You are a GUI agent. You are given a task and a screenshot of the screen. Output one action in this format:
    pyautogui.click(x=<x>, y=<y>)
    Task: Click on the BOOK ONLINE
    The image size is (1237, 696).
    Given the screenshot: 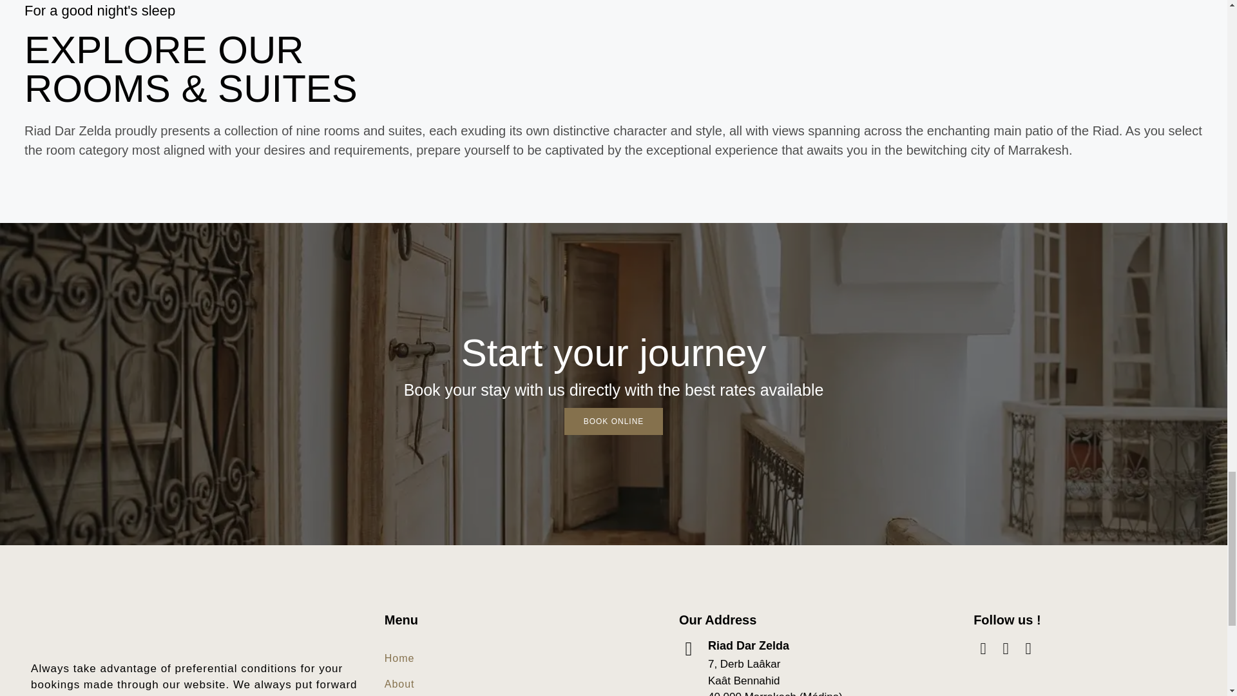 What is the action you would take?
    pyautogui.click(x=613, y=421)
    